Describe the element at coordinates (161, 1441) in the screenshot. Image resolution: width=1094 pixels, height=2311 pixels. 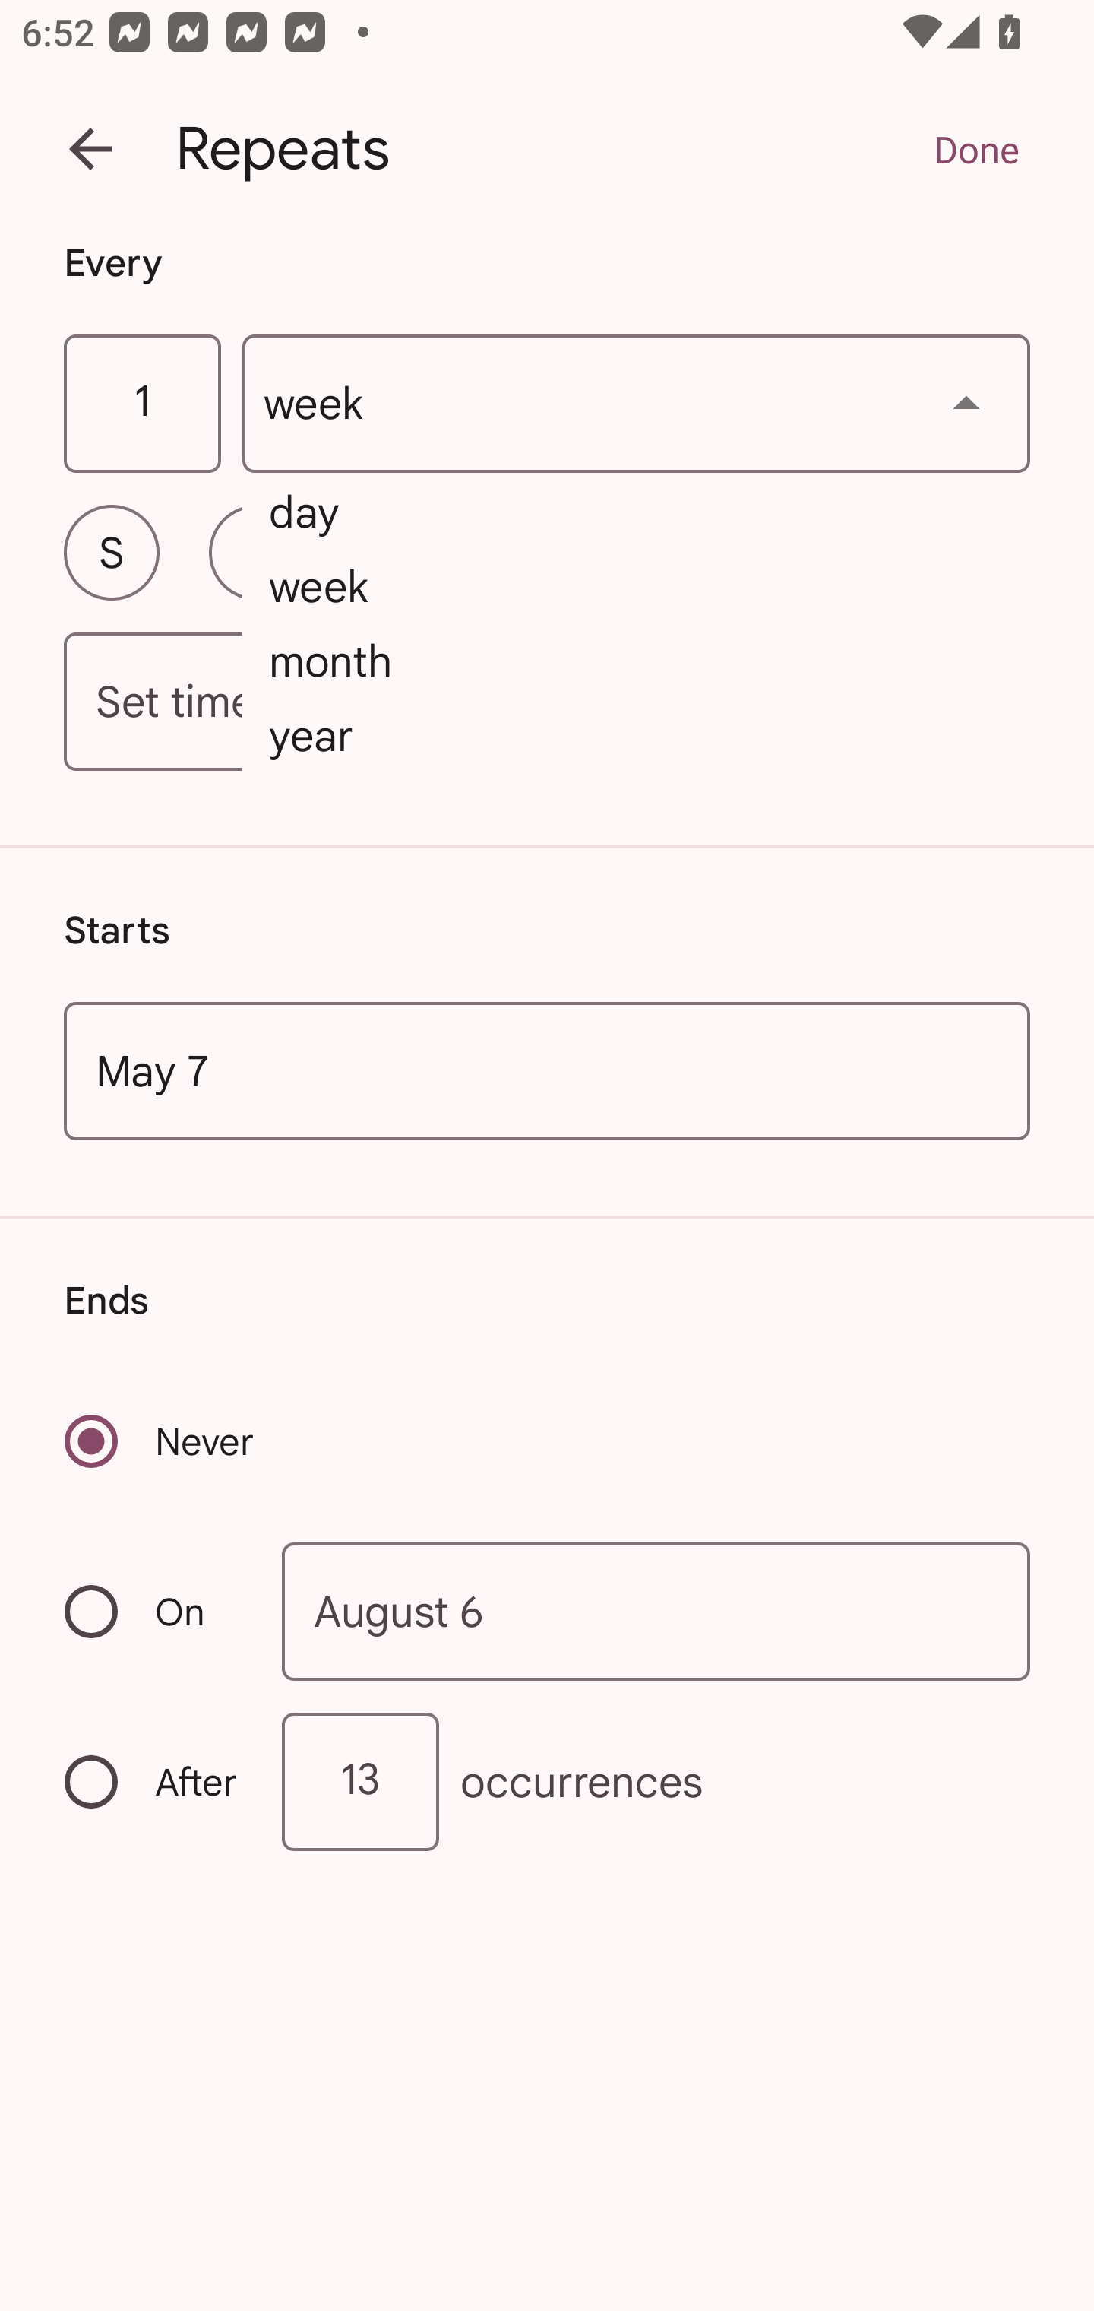
I see `Never Recurrence never ends` at that location.